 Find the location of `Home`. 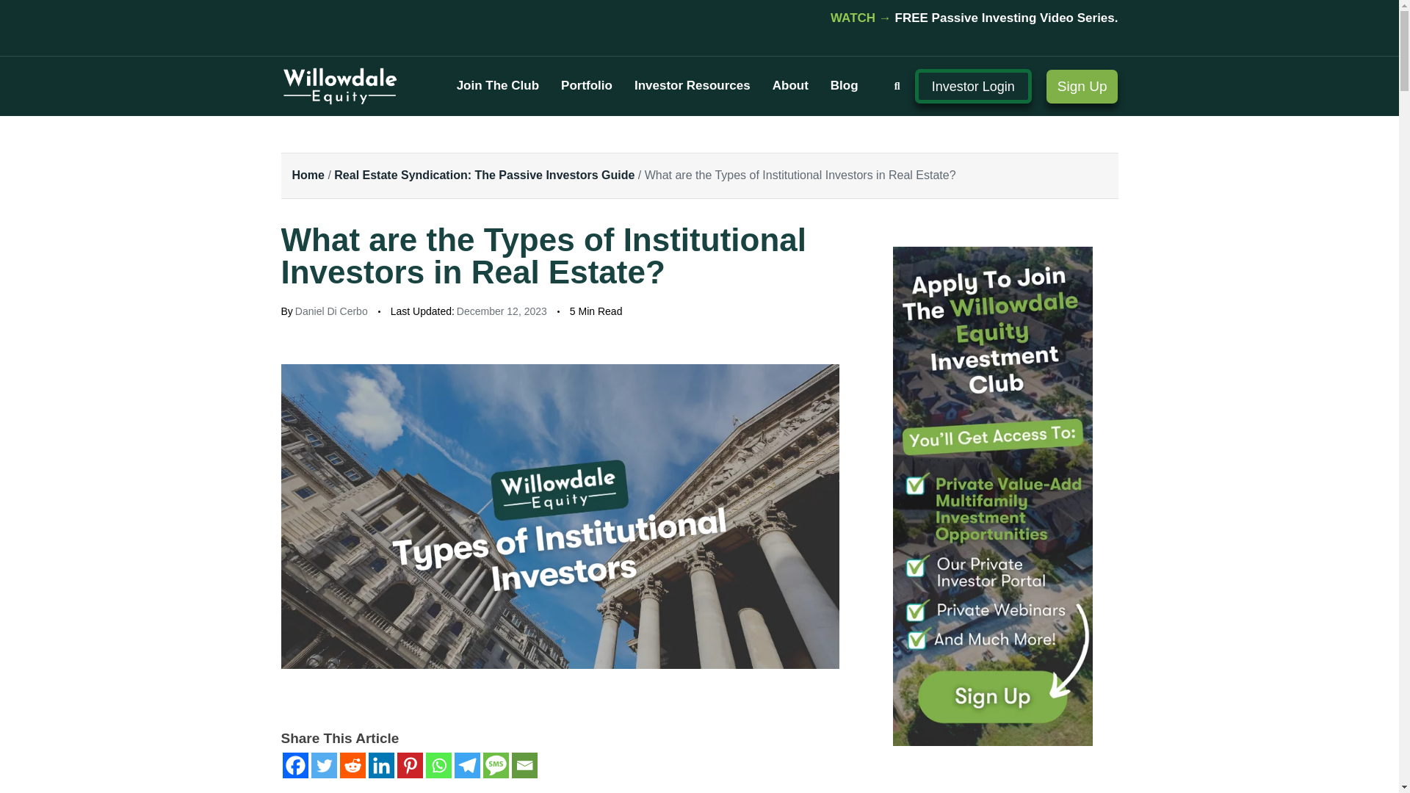

Home is located at coordinates (308, 175).